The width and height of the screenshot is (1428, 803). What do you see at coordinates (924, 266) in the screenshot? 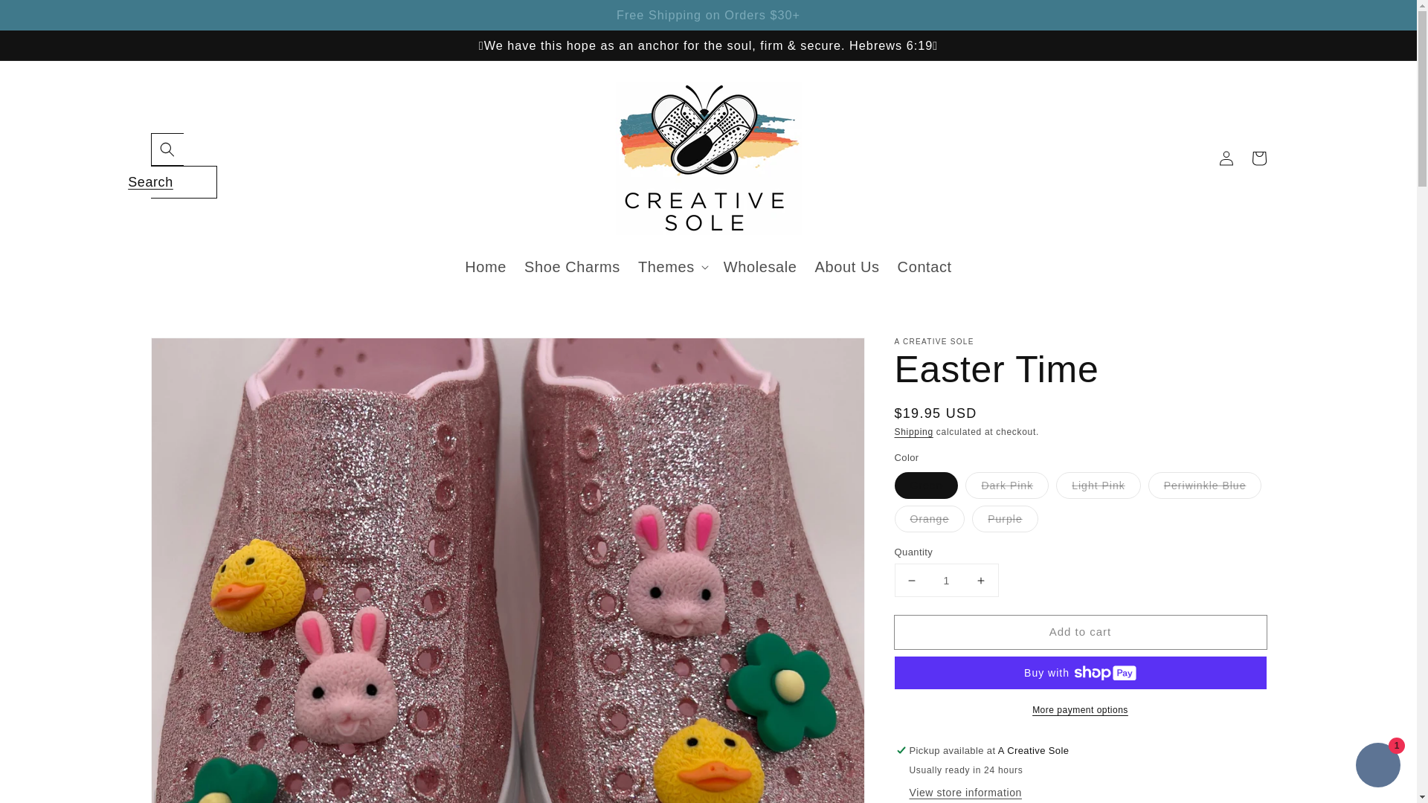
I see `Contact` at bounding box center [924, 266].